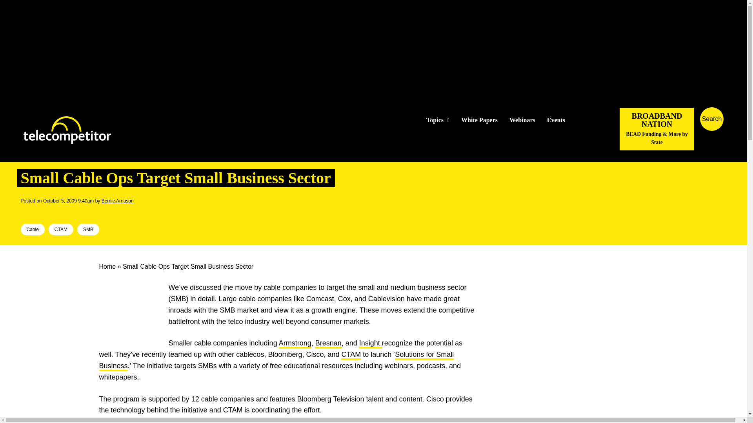 This screenshot has height=423, width=753. Describe the element at coordinates (351, 355) in the screenshot. I see `CTAM` at that location.